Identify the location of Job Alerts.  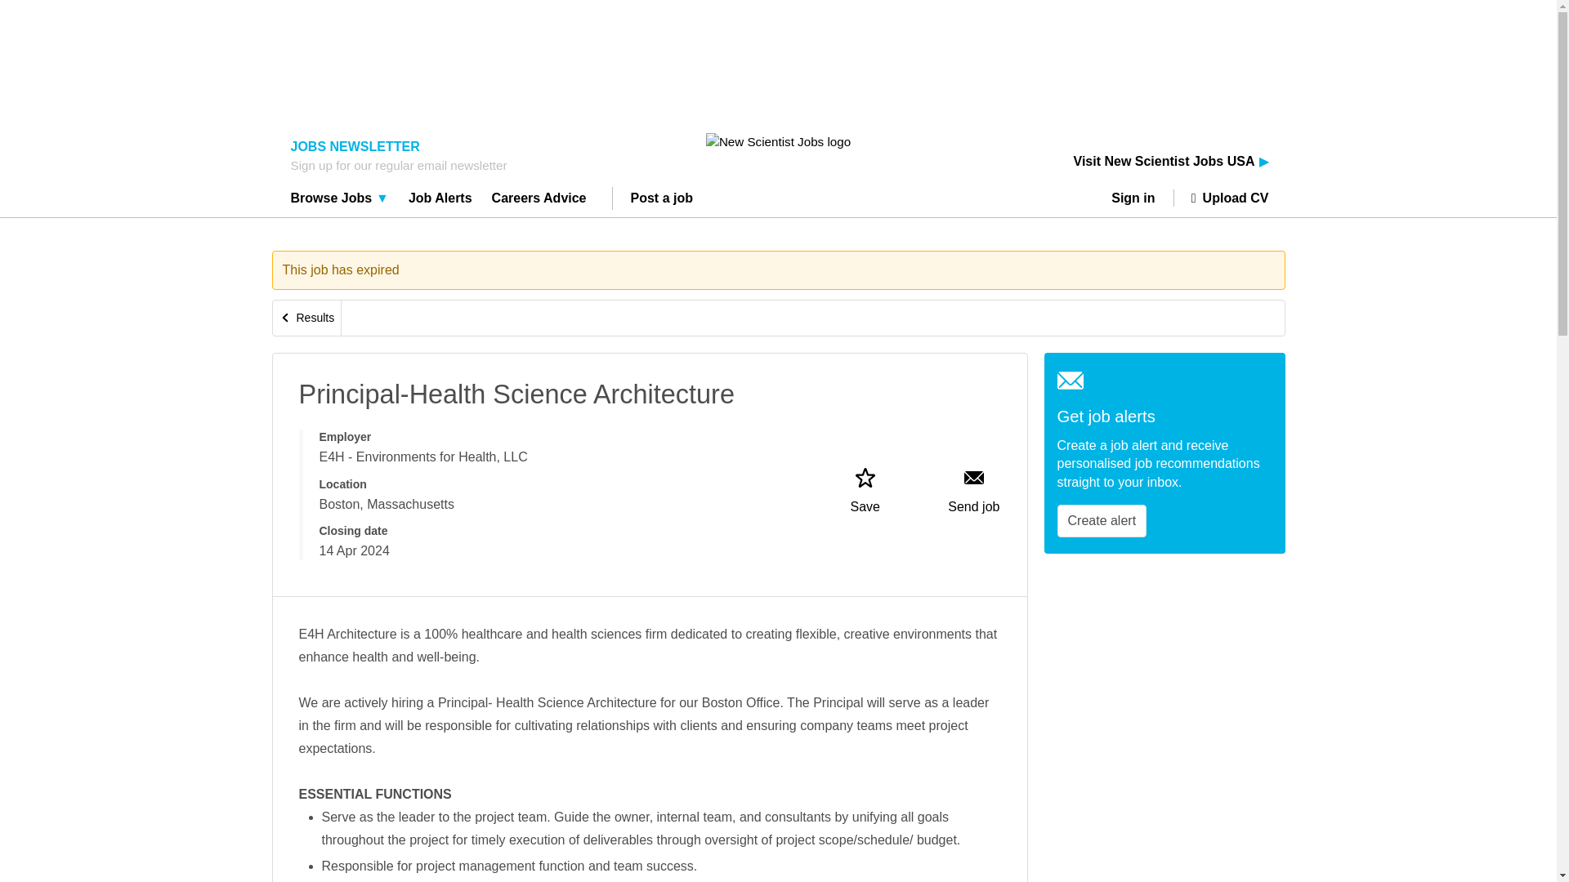
(440, 200).